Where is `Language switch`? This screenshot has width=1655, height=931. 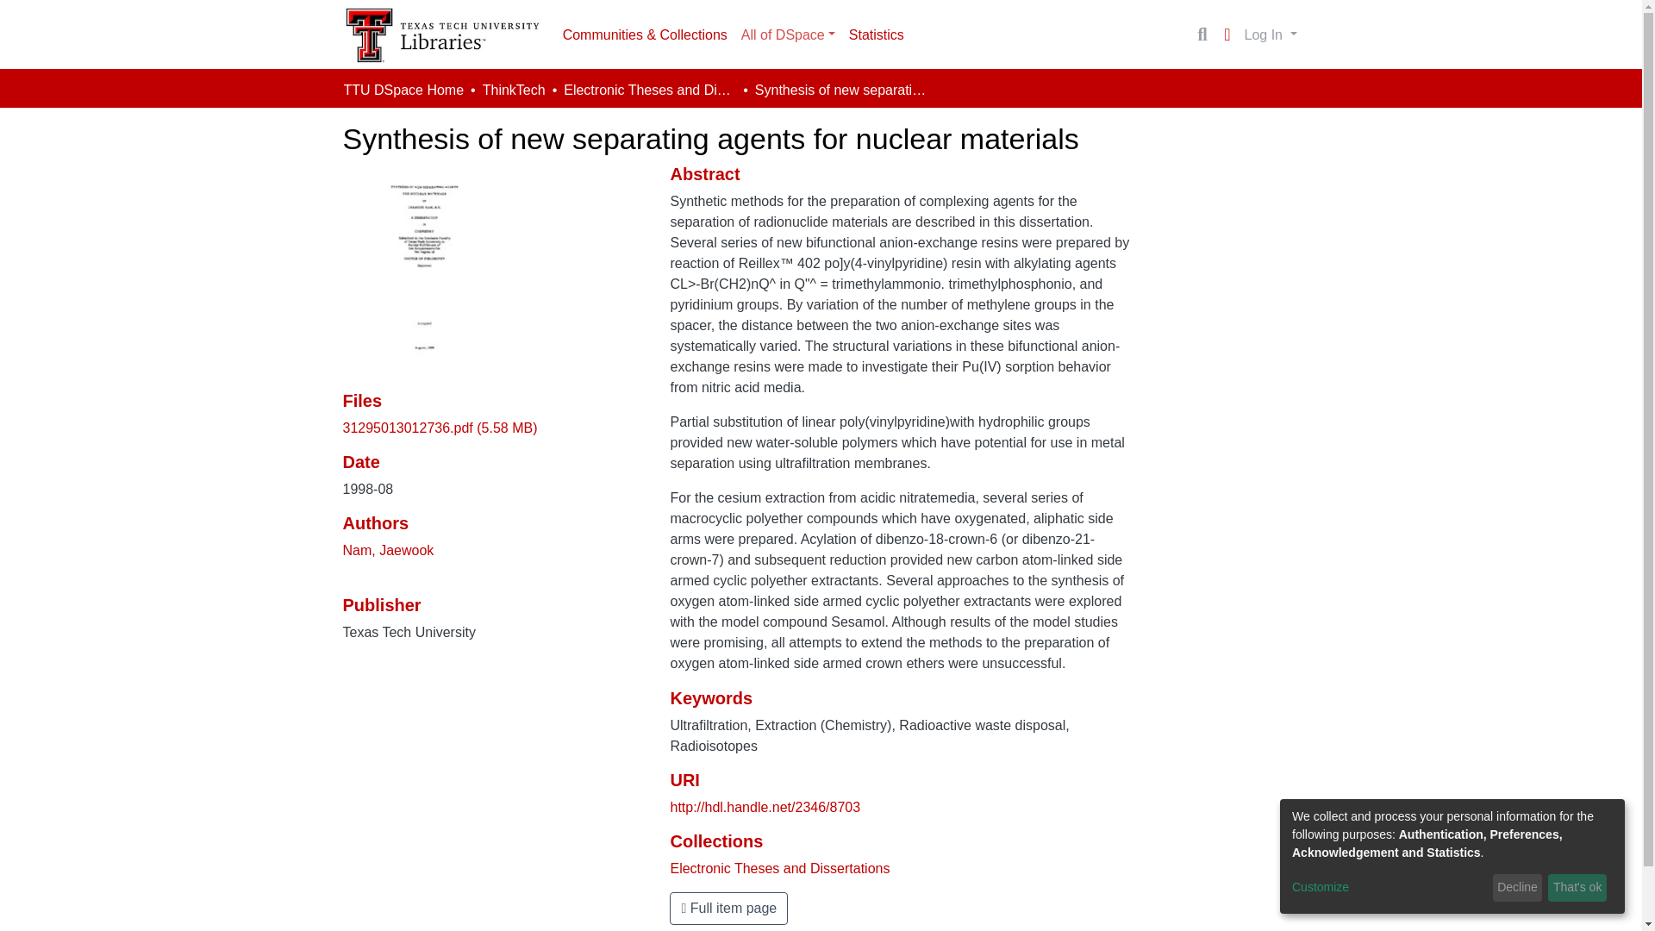 Language switch is located at coordinates (1227, 34).